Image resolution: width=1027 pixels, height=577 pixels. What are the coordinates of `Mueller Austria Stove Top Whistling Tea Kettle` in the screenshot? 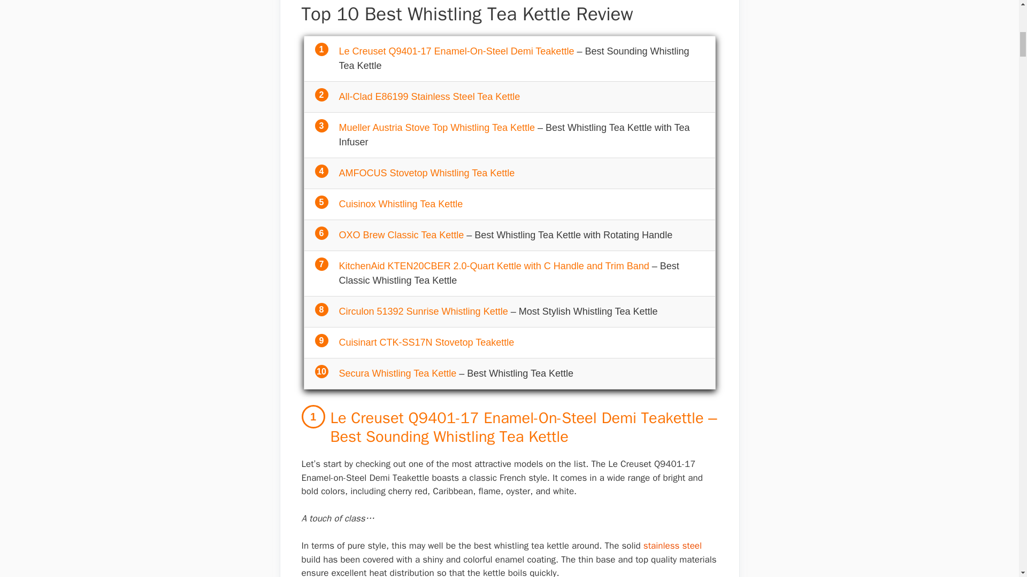 It's located at (436, 127).